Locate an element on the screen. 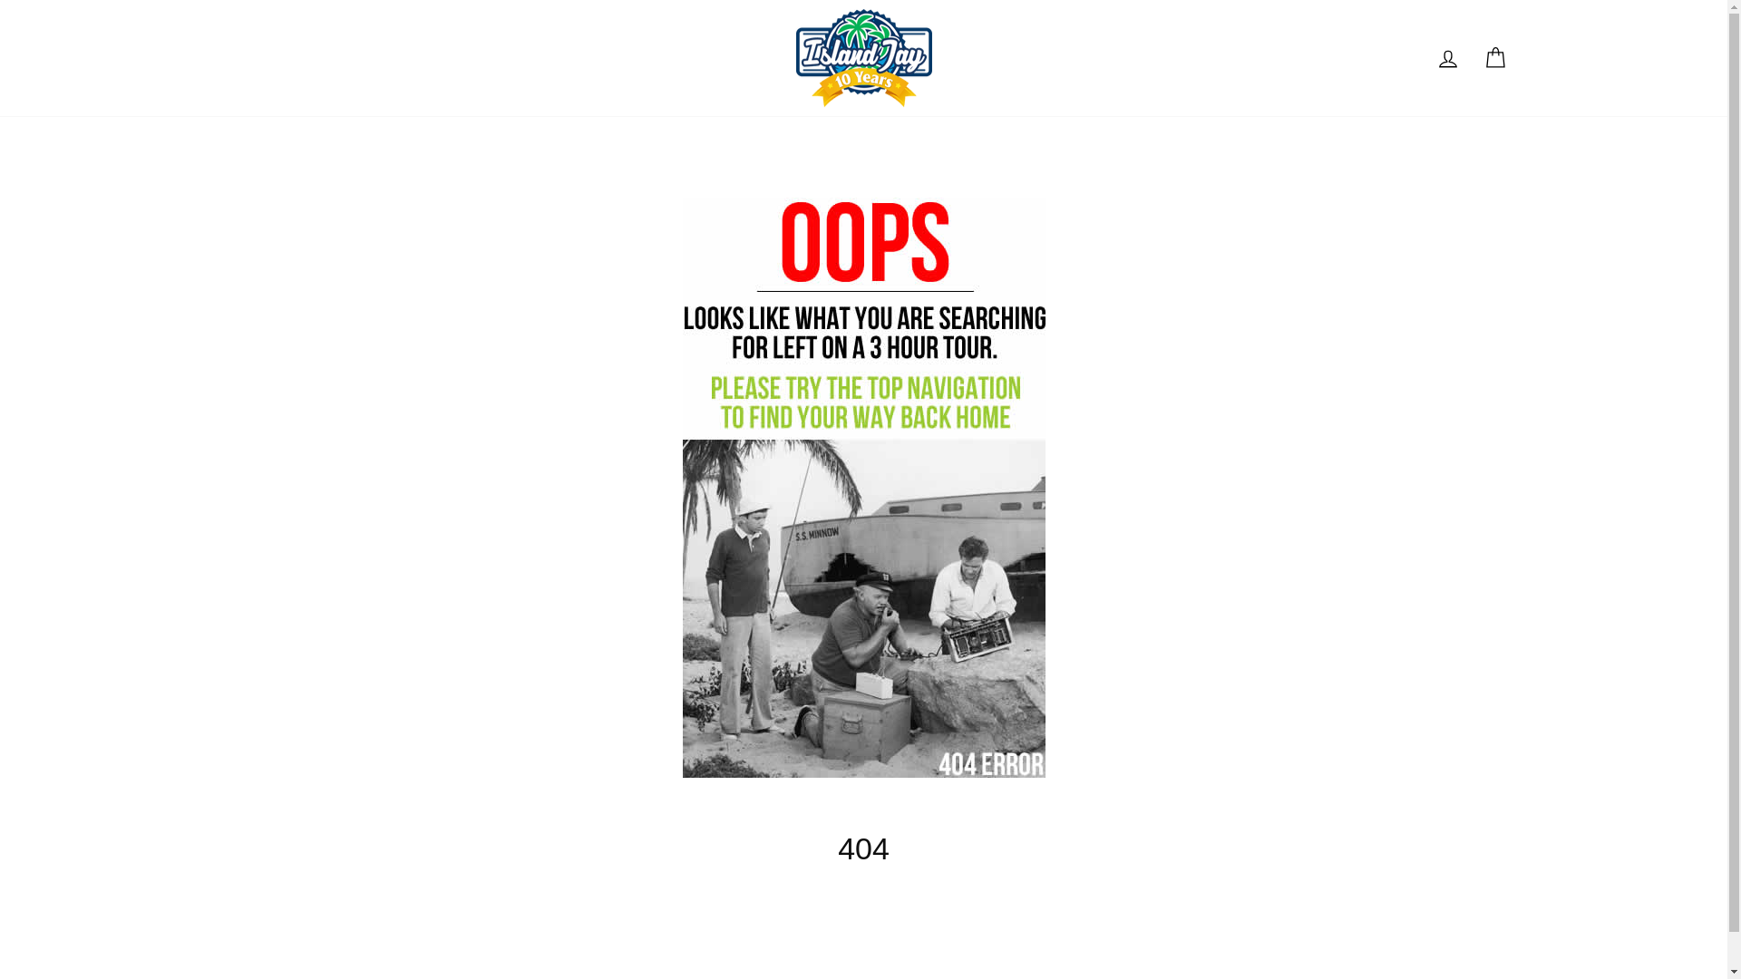 Image resolution: width=1741 pixels, height=979 pixels. Cart is located at coordinates (1494, 58).